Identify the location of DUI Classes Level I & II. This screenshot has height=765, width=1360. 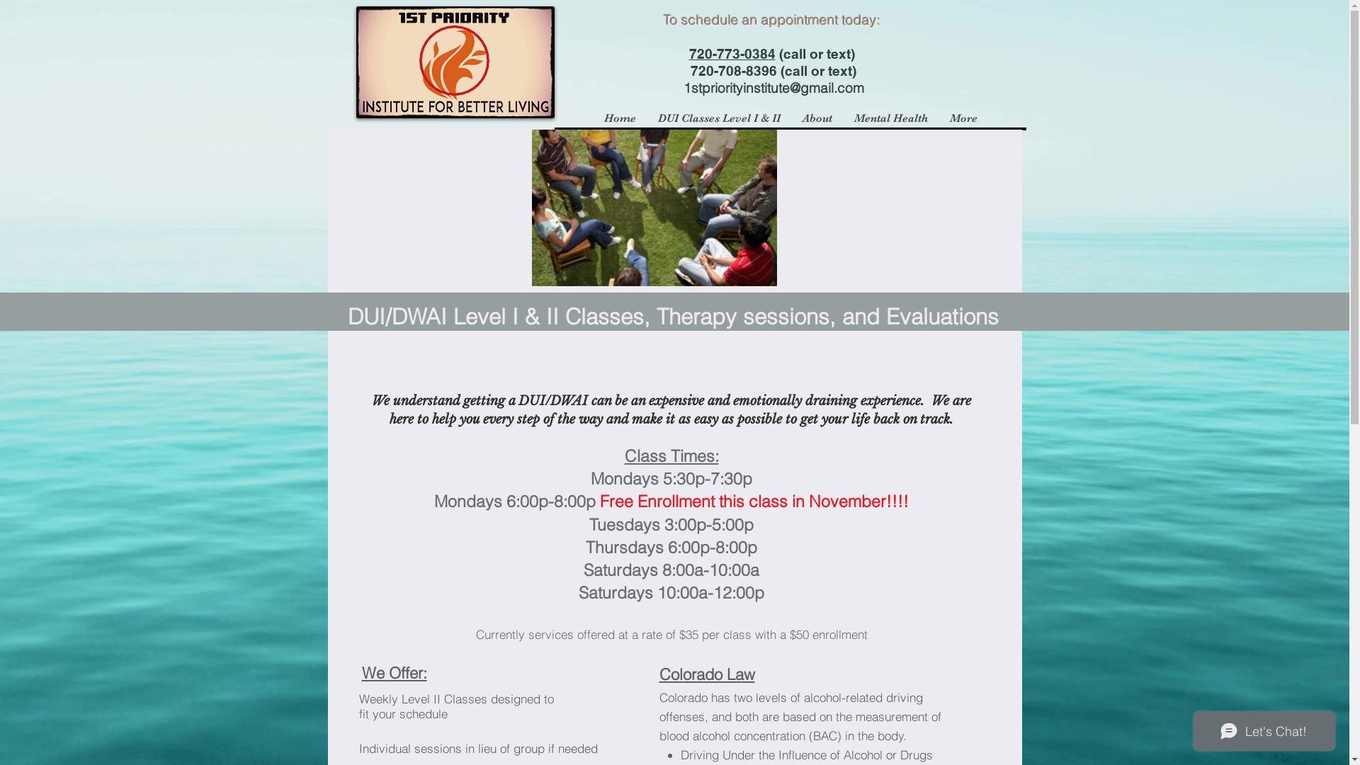
(718, 118).